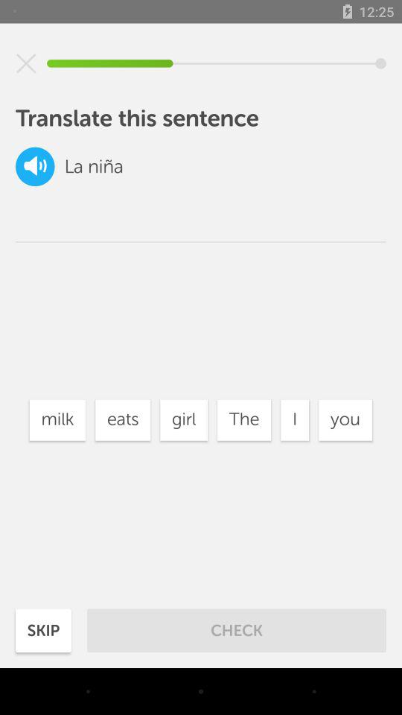  I want to click on turn on icon next to the girl item, so click(244, 420).